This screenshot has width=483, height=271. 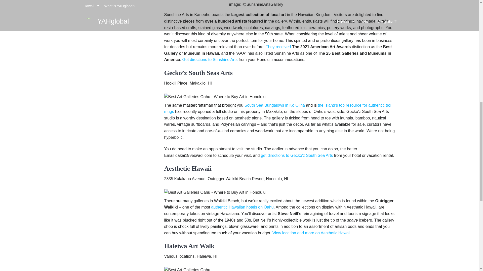 I want to click on authentic Hawaiian hotels on Oahu, so click(x=243, y=207).